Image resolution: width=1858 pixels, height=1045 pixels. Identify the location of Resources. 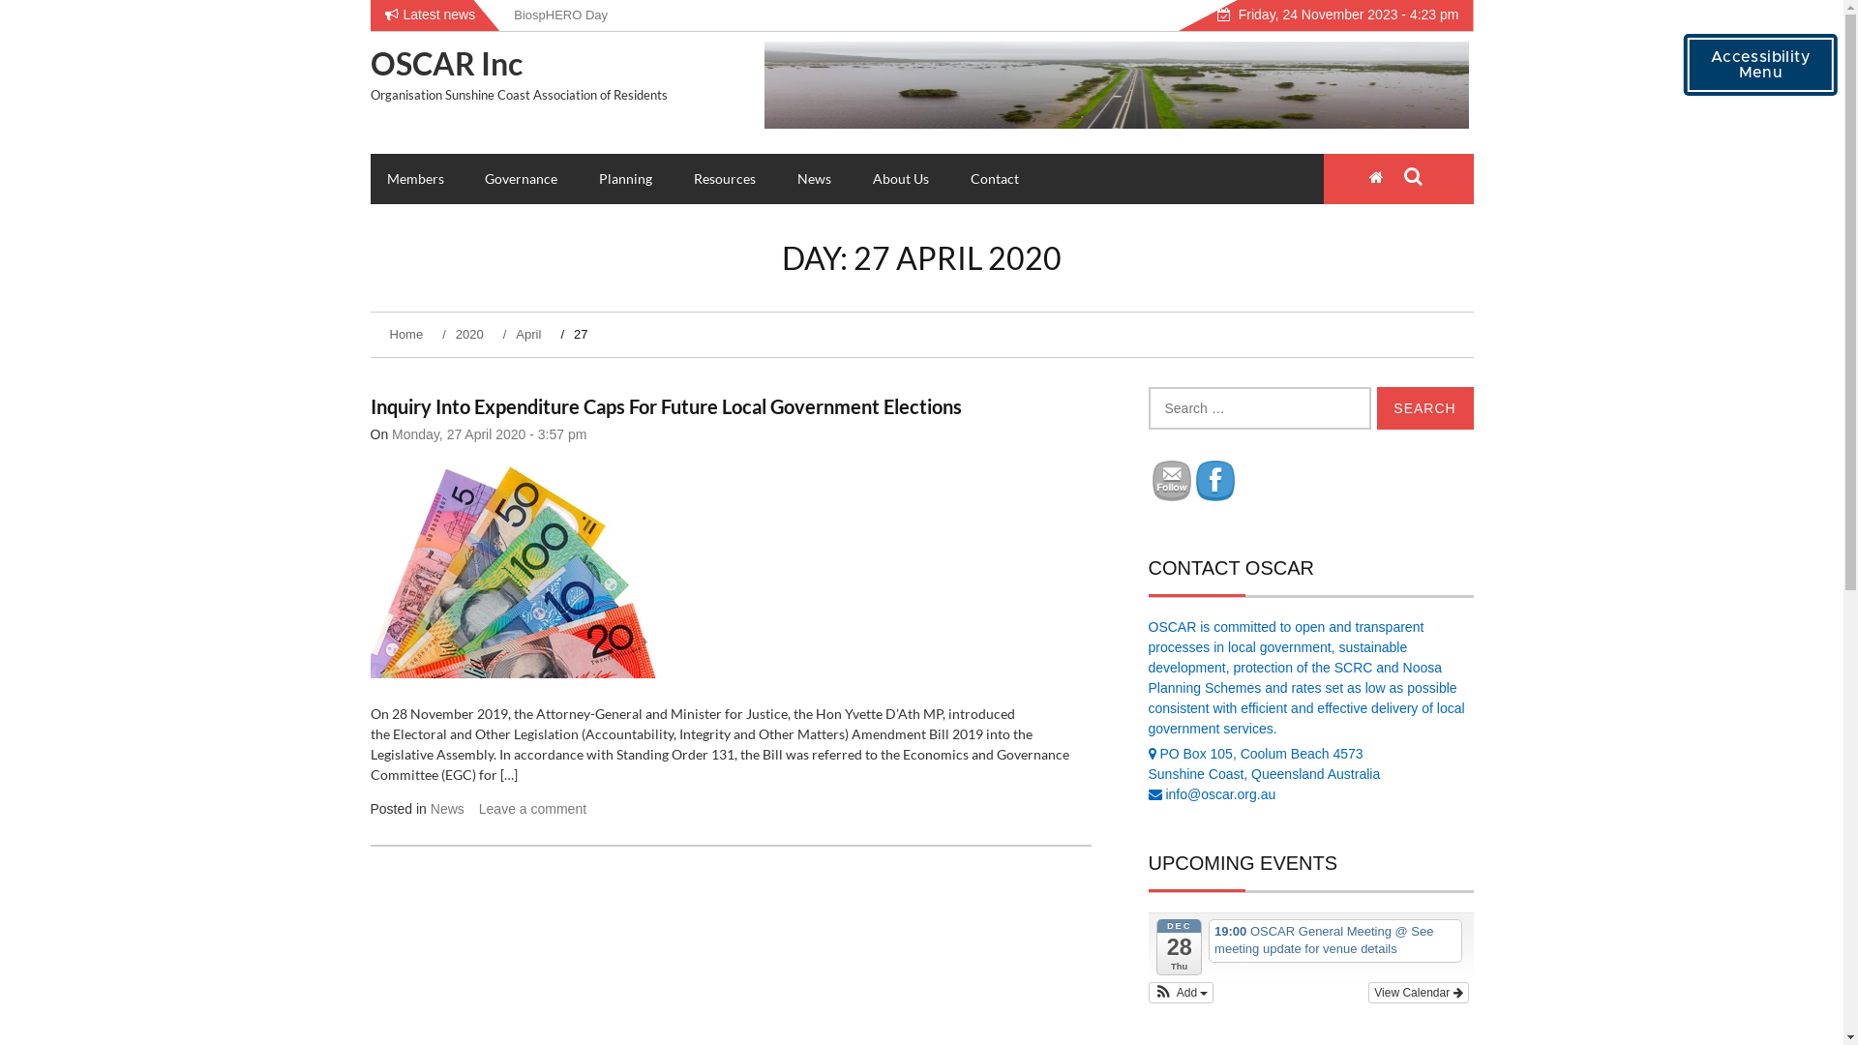
(725, 179).